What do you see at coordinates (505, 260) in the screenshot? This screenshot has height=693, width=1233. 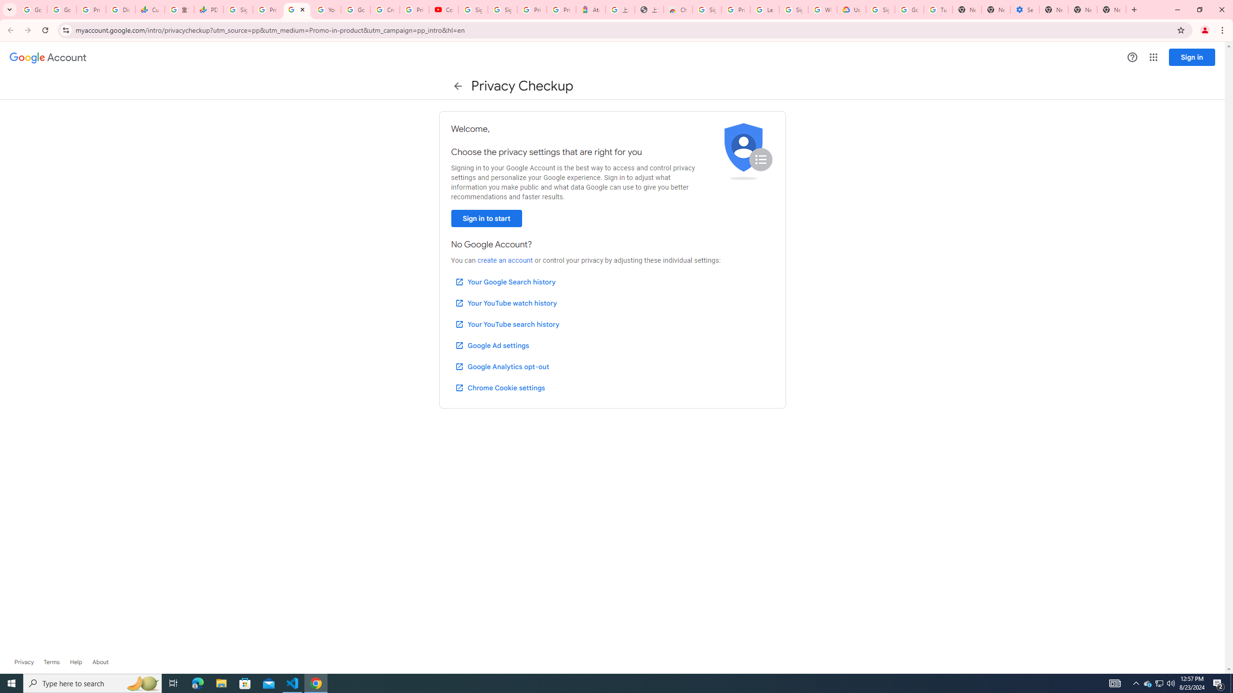 I see `create an account` at bounding box center [505, 260].